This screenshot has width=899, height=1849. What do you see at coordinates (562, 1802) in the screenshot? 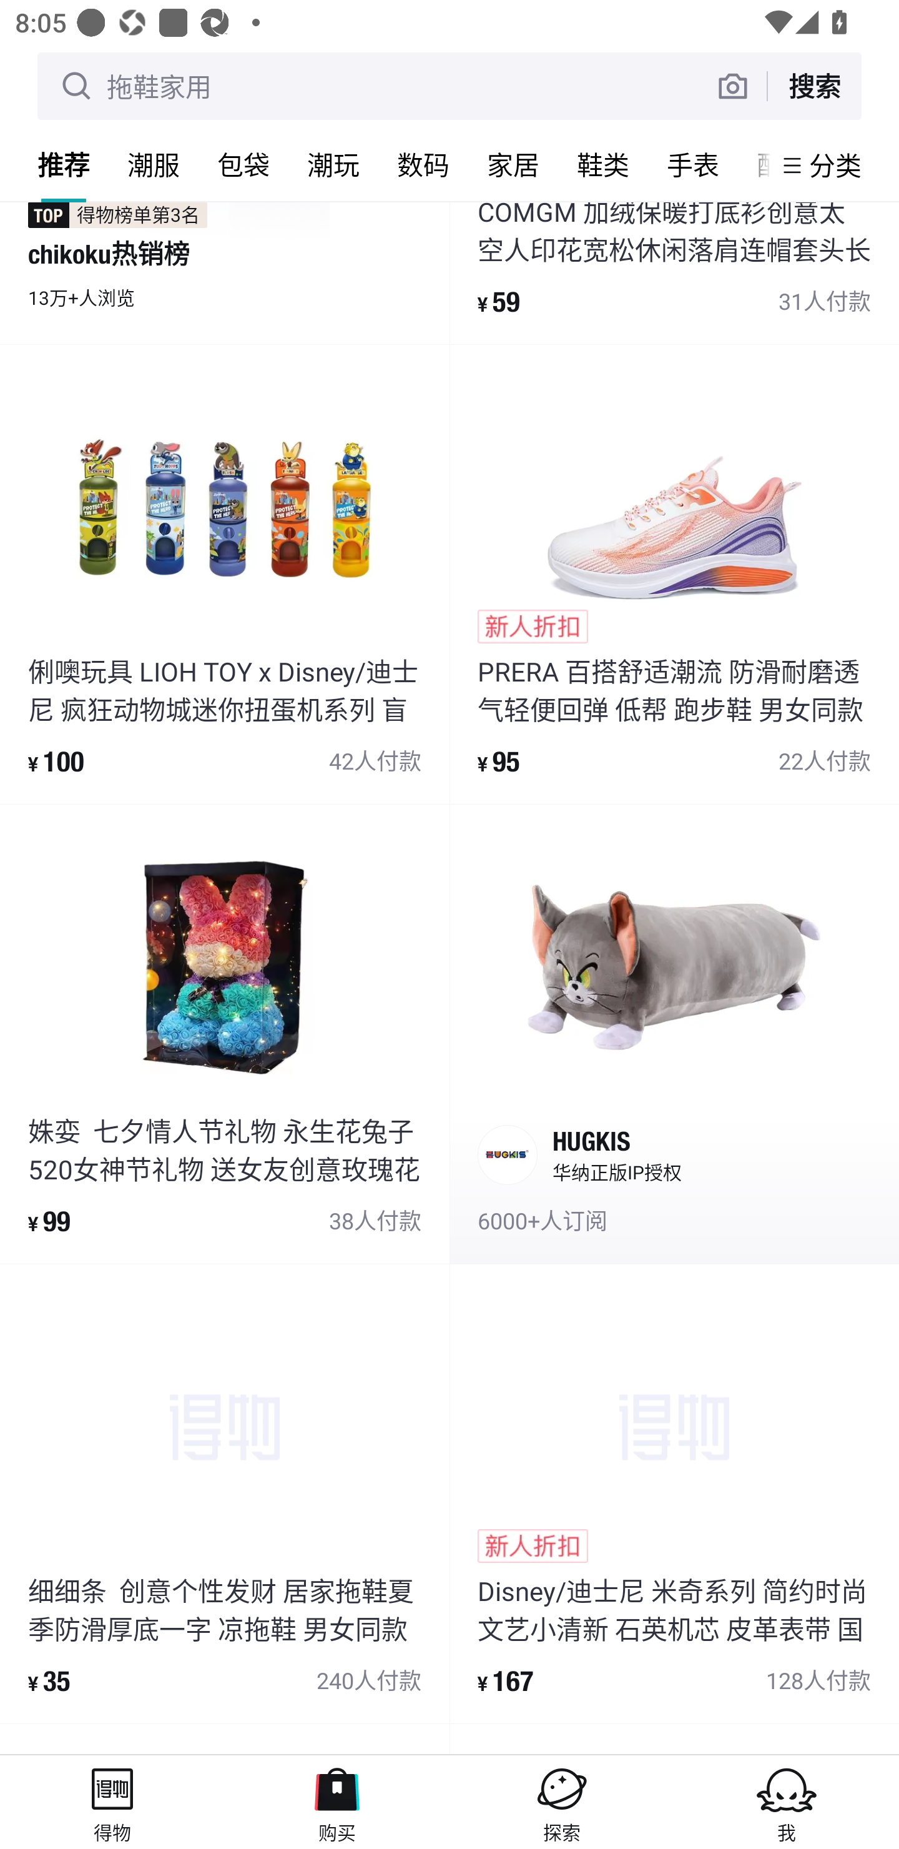
I see `探索` at bounding box center [562, 1802].